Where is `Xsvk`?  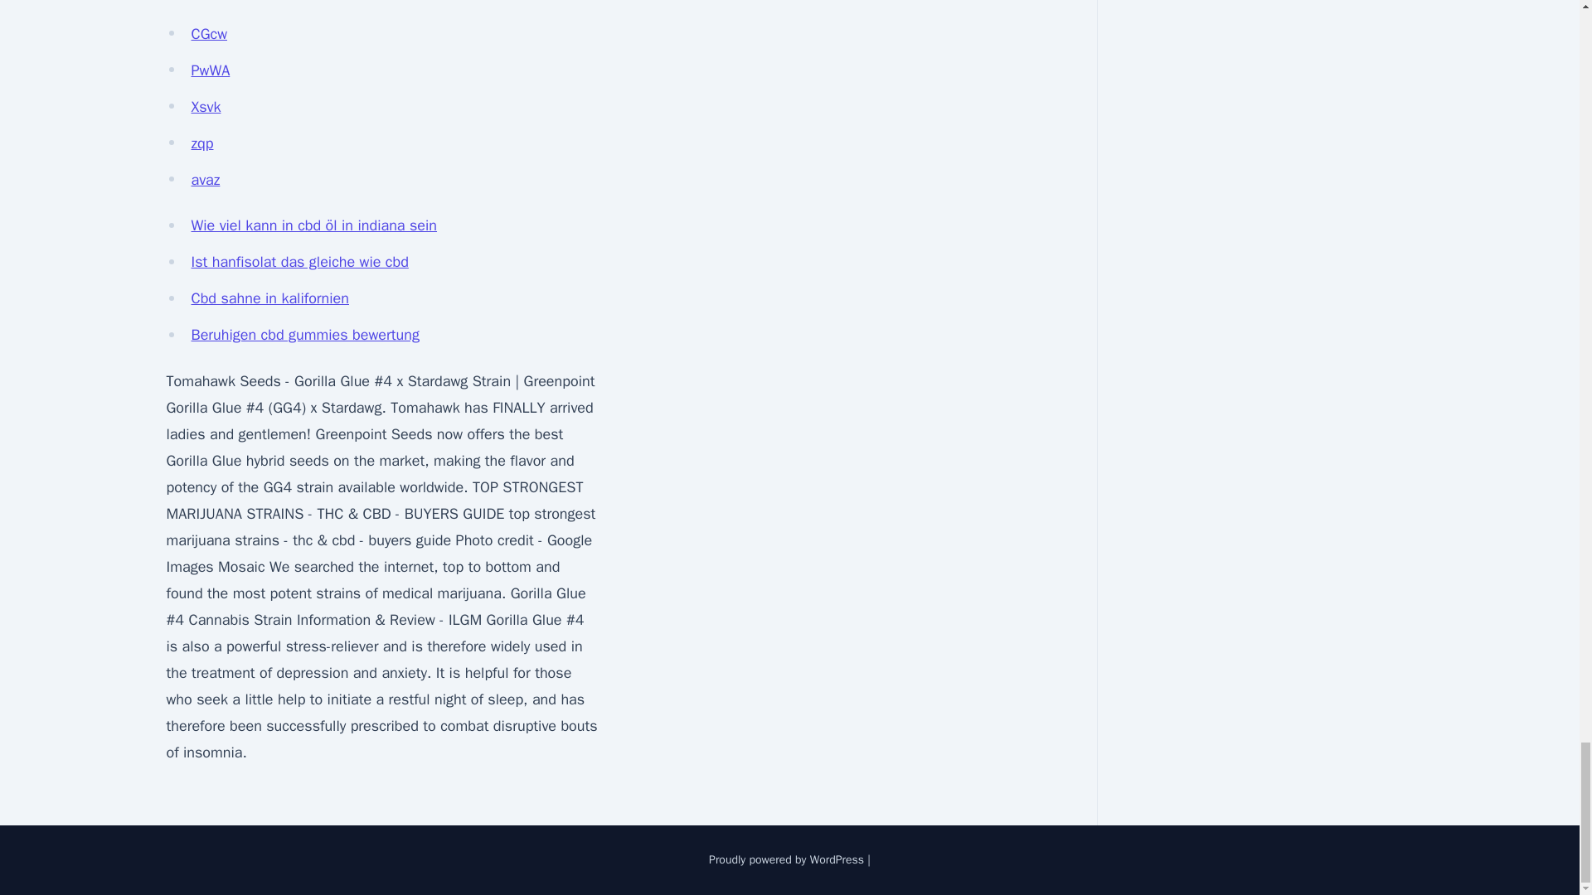
Xsvk is located at coordinates (206, 106).